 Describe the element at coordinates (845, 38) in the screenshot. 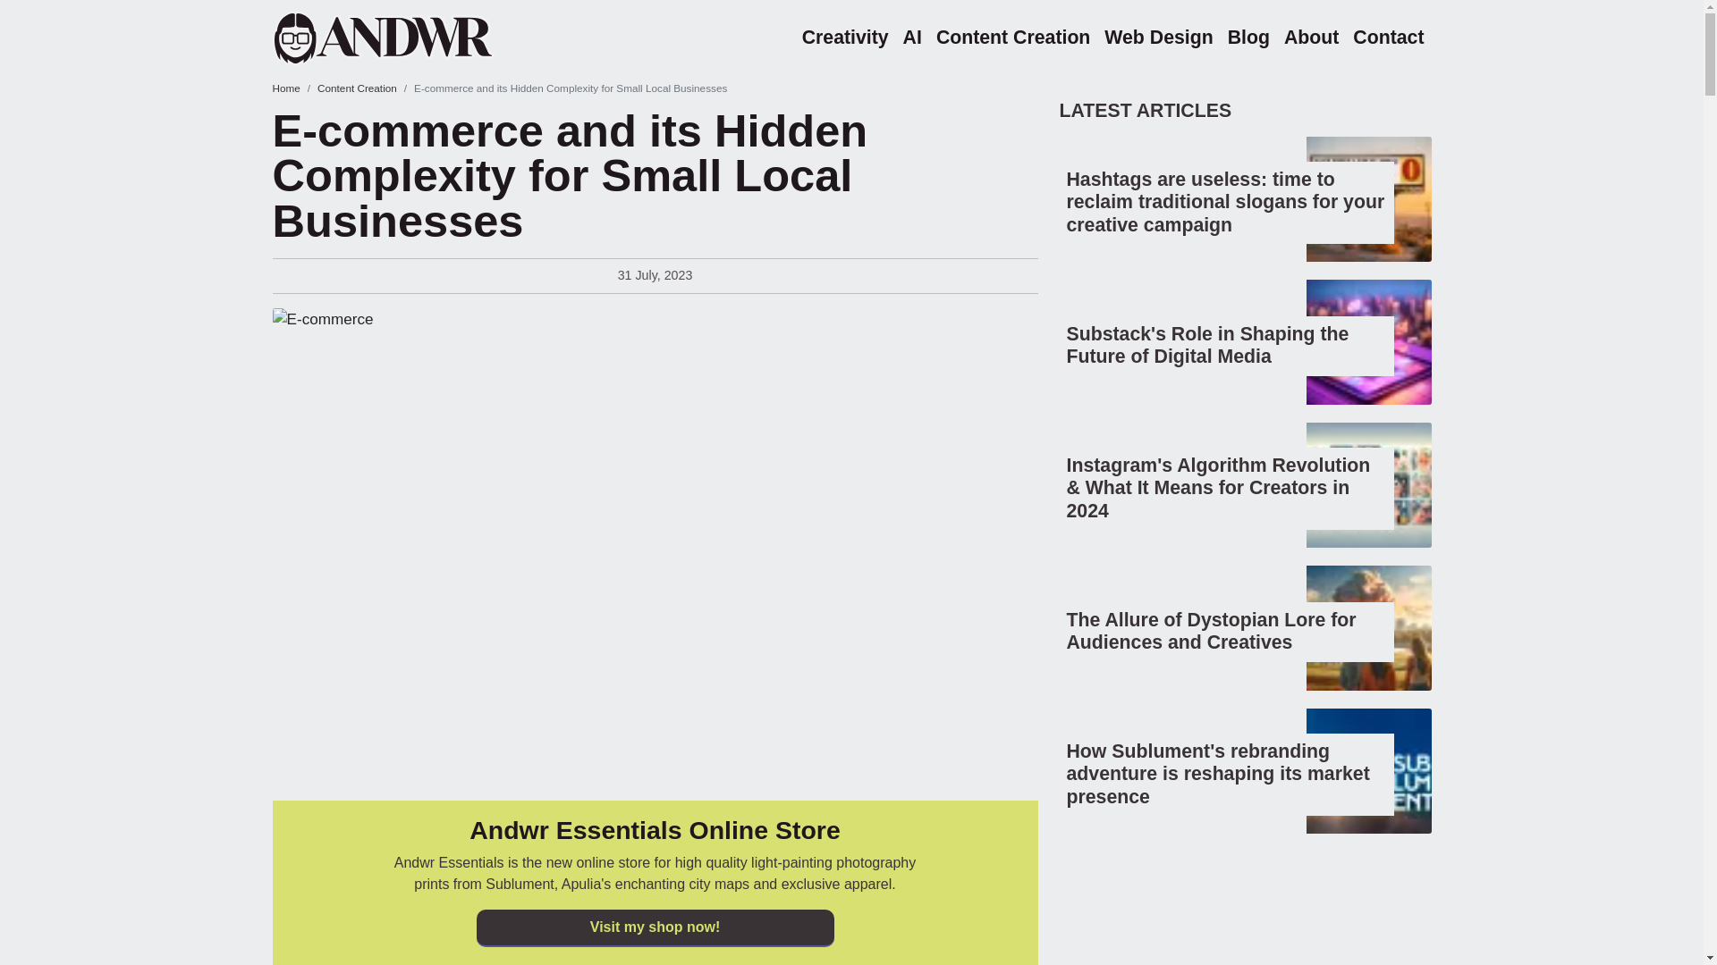

I see `Creativity` at that location.